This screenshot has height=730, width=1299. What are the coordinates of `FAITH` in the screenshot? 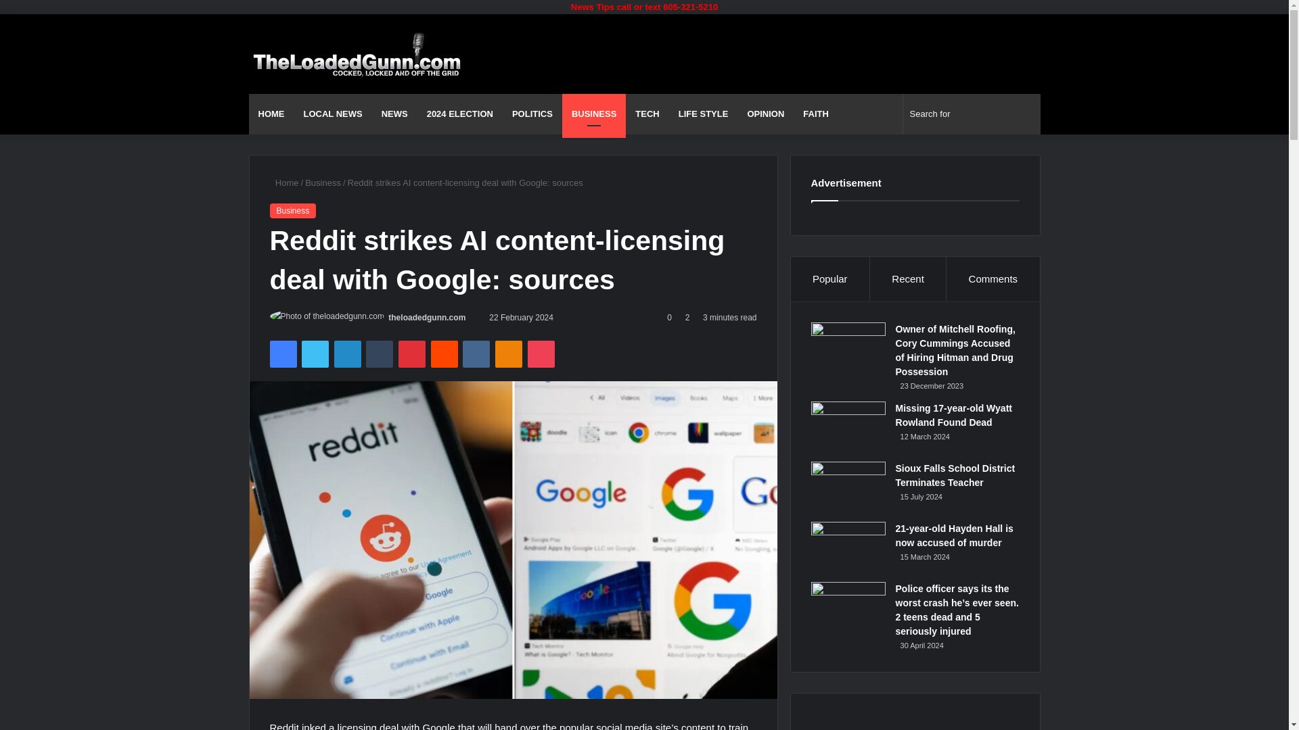 It's located at (816, 114).